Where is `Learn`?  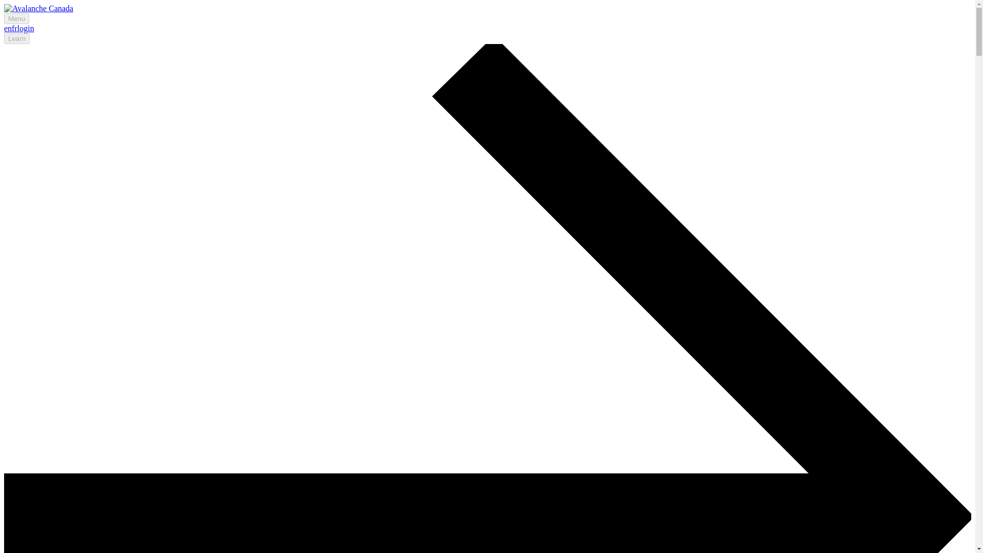
Learn is located at coordinates (16, 38).